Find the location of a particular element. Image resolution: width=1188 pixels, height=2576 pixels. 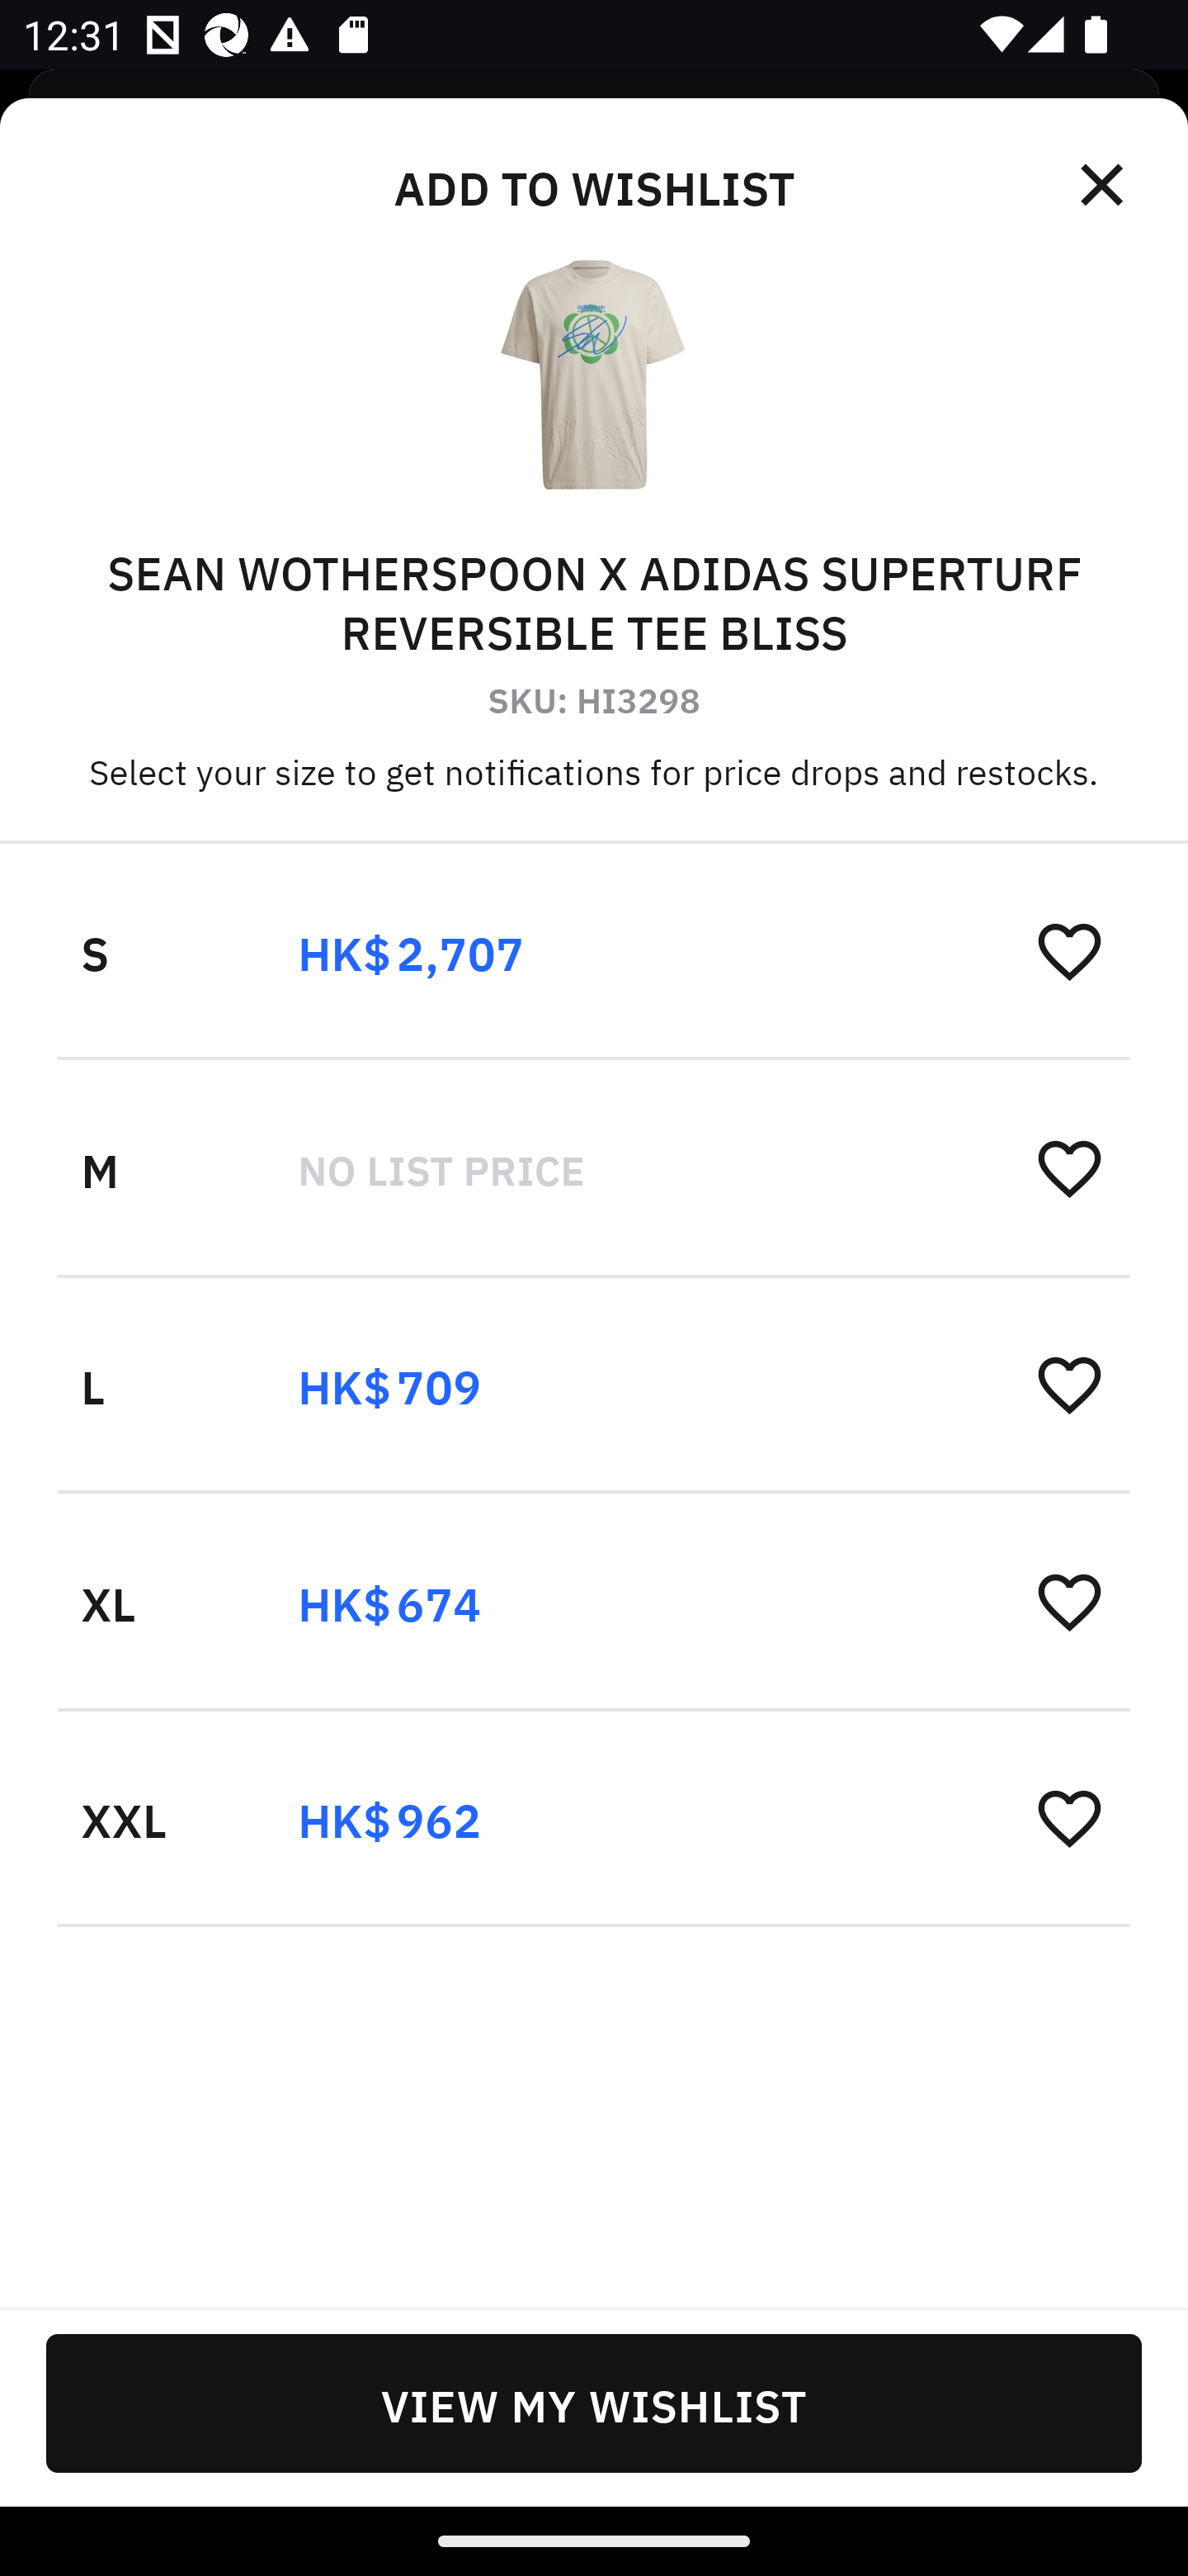

VIEW MY WISHLIST is located at coordinates (594, 2403).